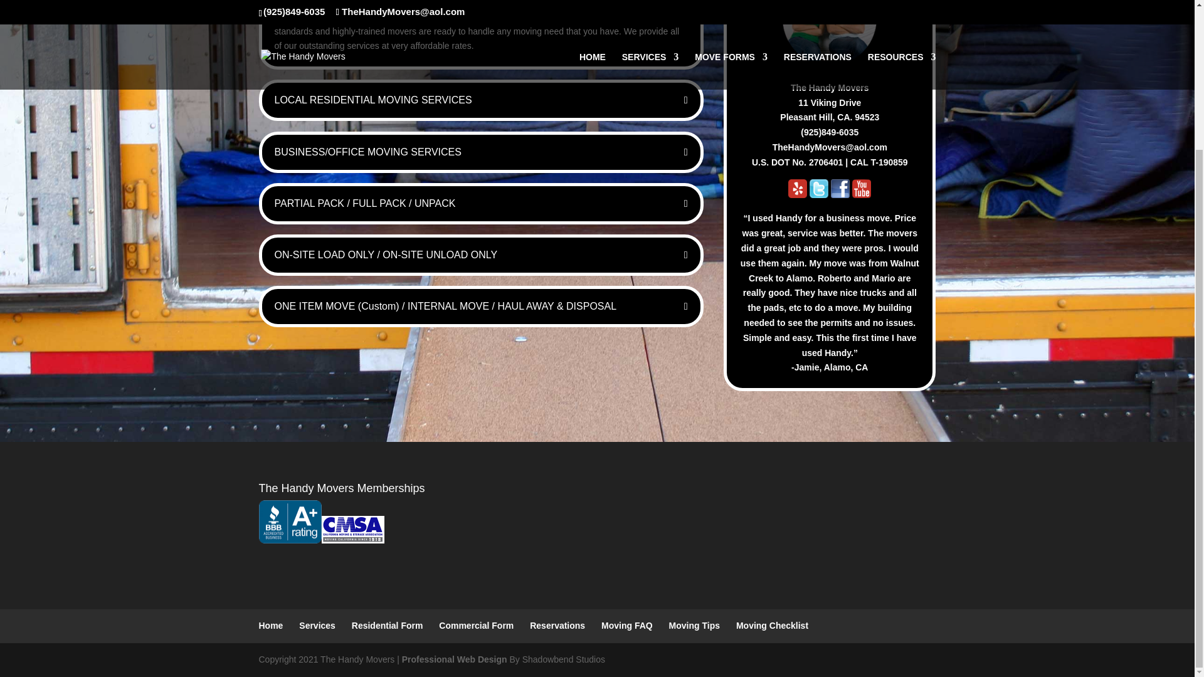 The image size is (1204, 677). Describe the element at coordinates (271, 626) in the screenshot. I see `Home` at that location.